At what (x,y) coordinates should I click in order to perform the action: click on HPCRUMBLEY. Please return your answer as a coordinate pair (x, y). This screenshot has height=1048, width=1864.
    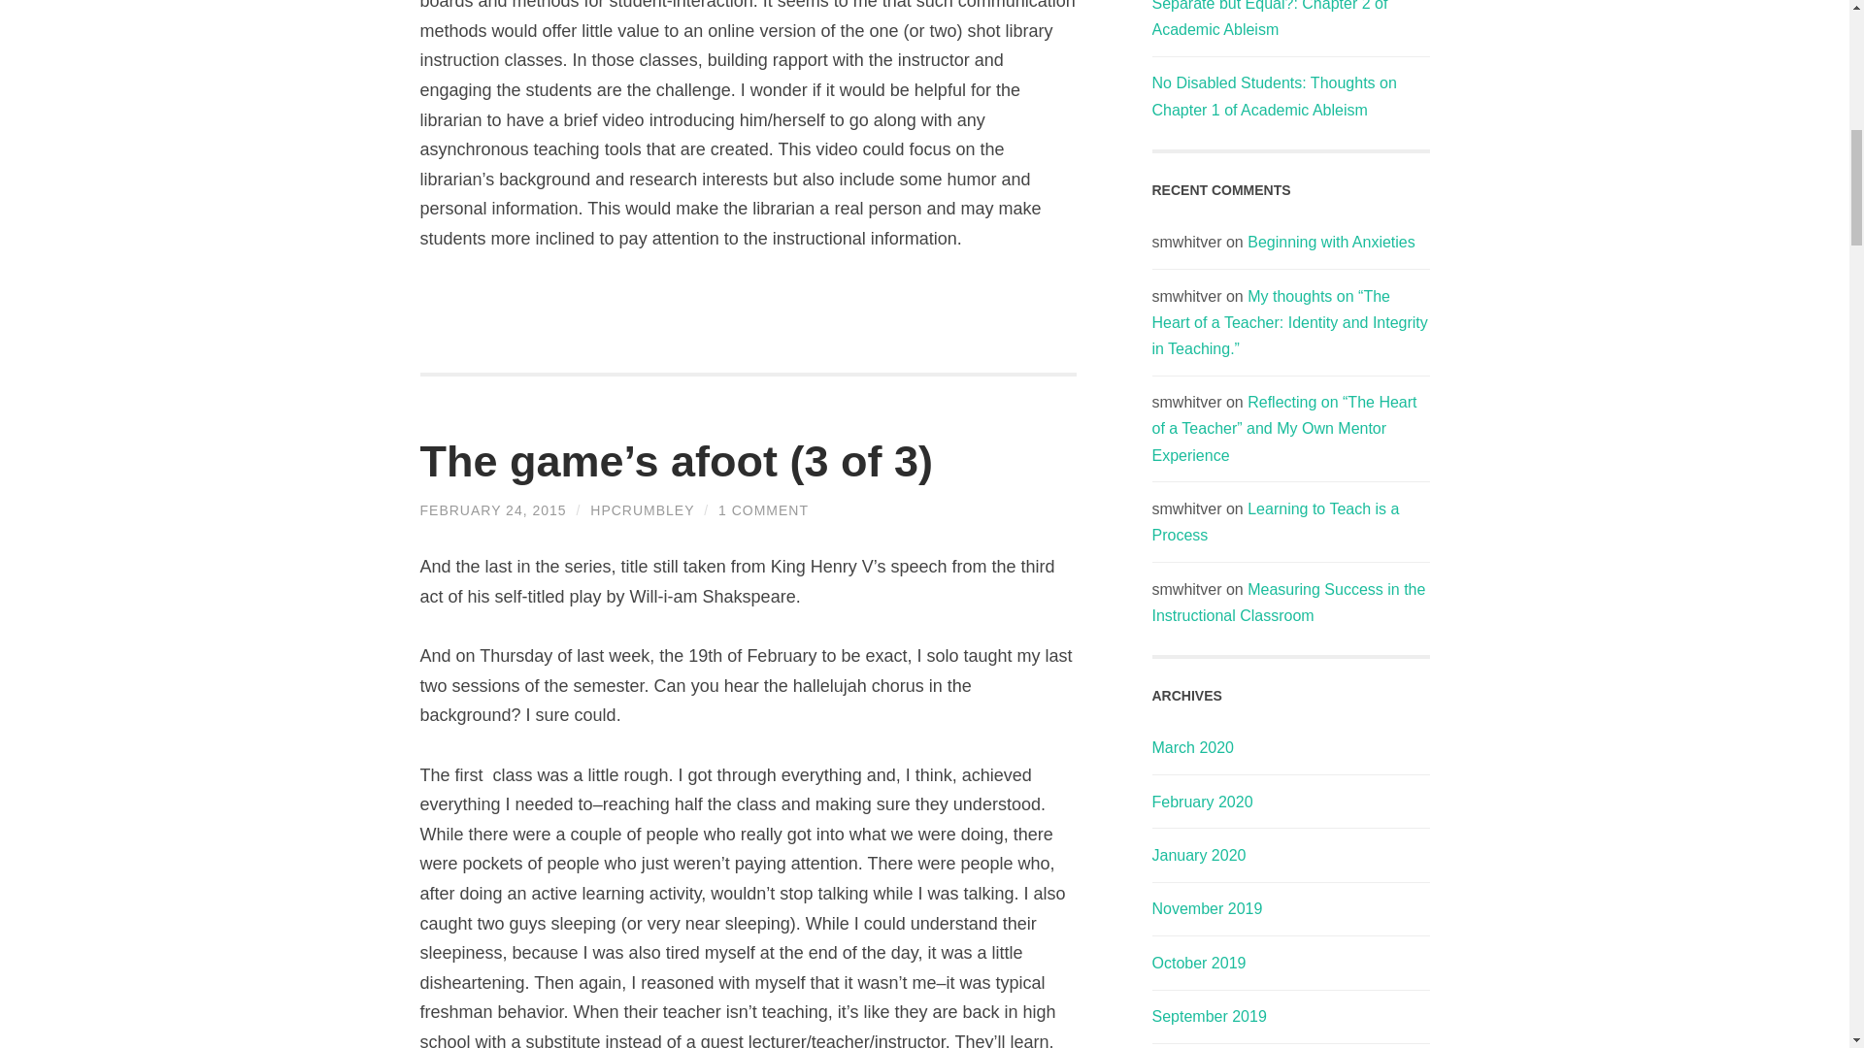
    Looking at the image, I should click on (642, 510).